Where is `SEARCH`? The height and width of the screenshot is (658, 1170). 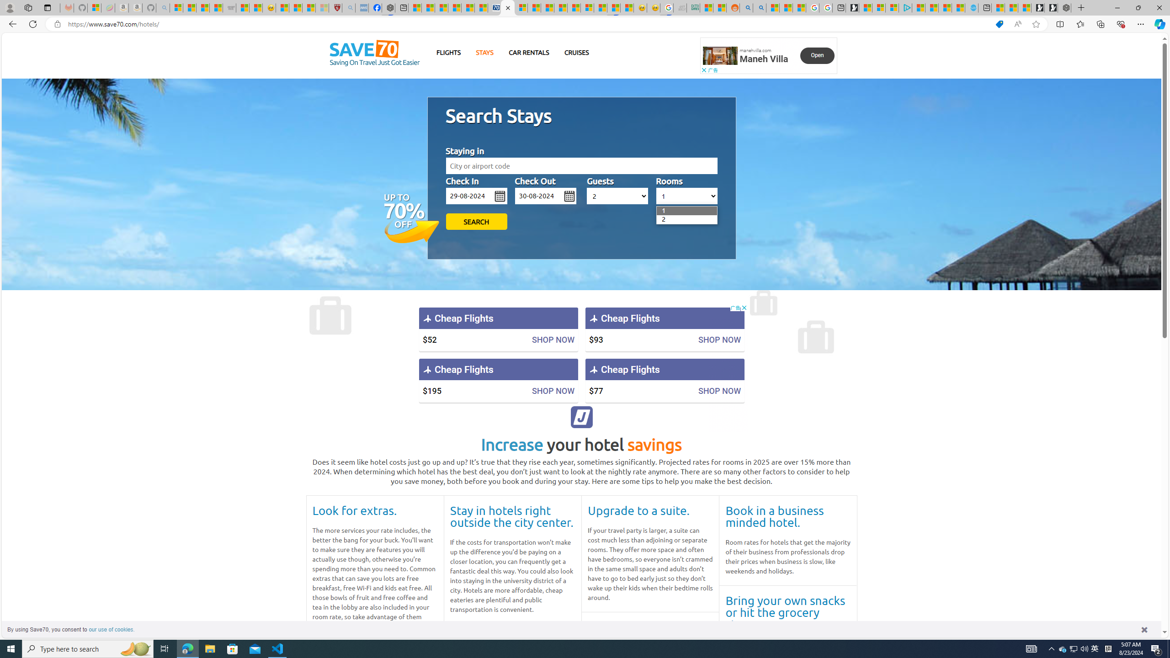 SEARCH is located at coordinates (477, 221).